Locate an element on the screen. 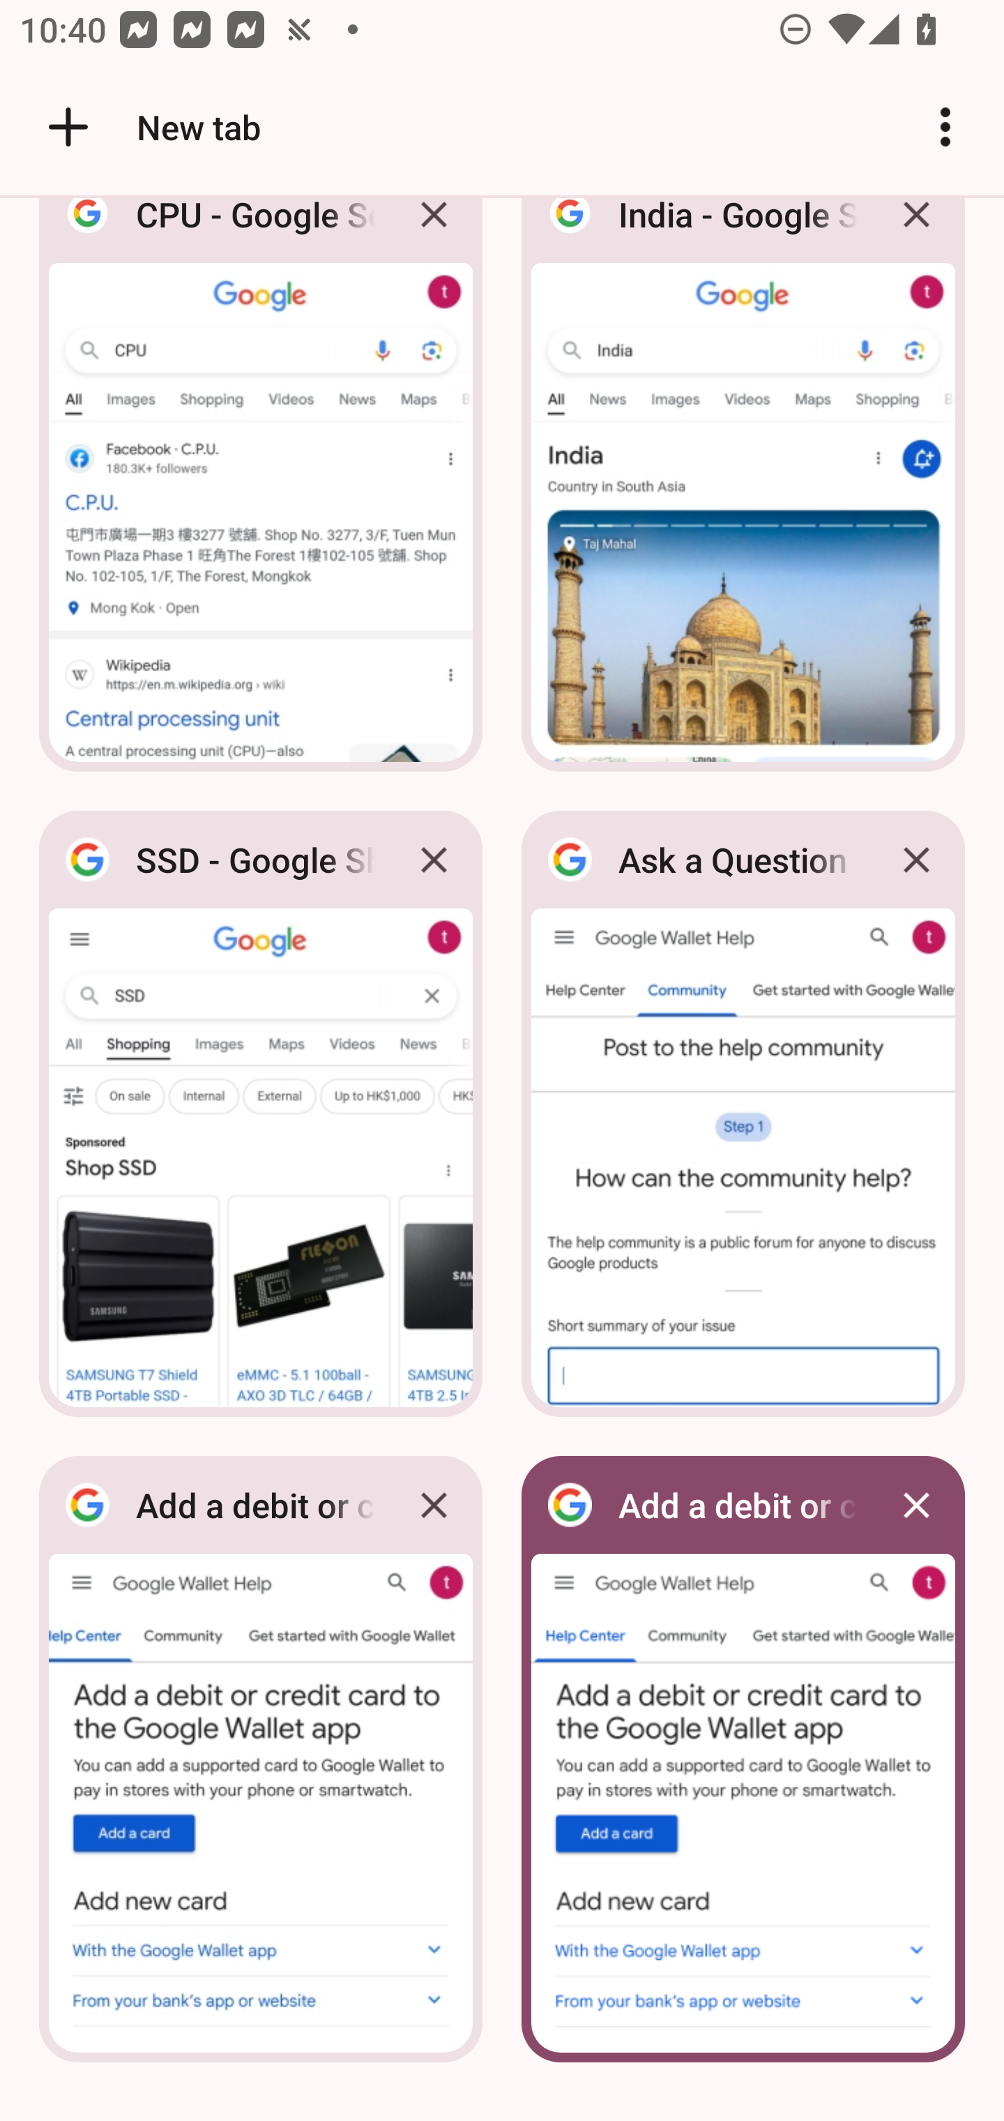 This screenshot has width=1004, height=2121. Close India - Google Search tab is located at coordinates (916, 234).